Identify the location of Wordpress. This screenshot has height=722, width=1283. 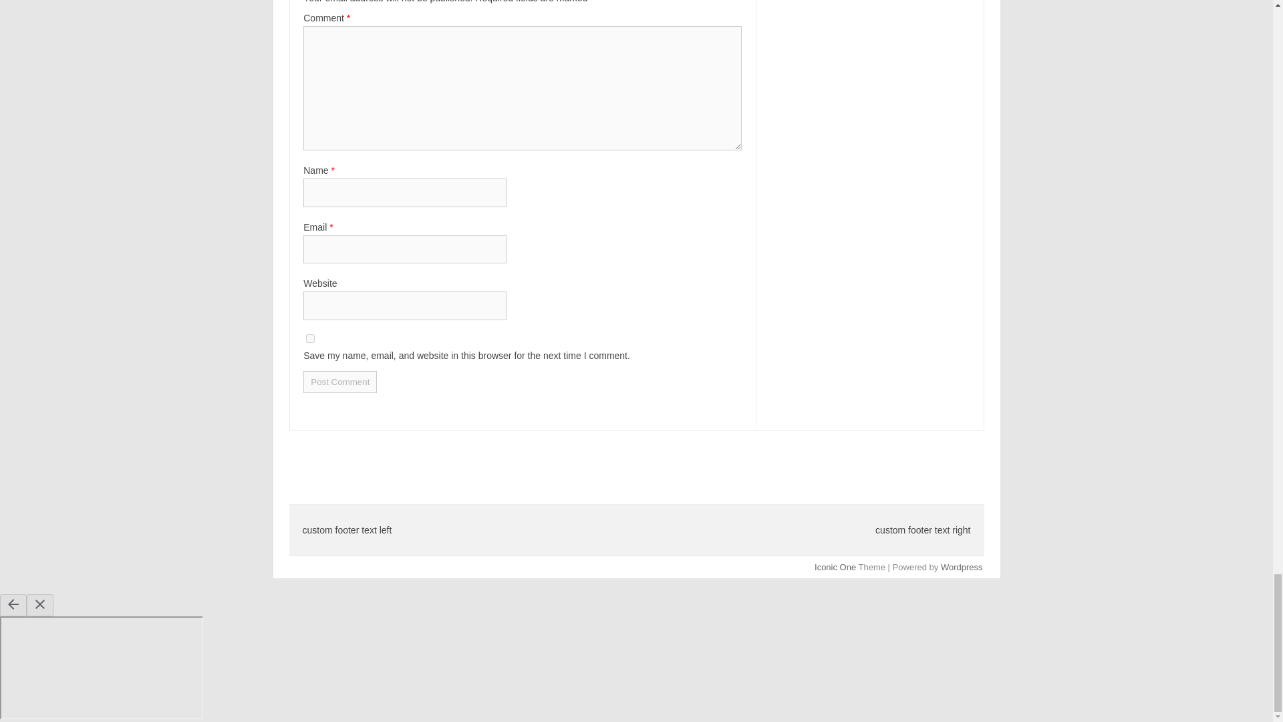
(961, 567).